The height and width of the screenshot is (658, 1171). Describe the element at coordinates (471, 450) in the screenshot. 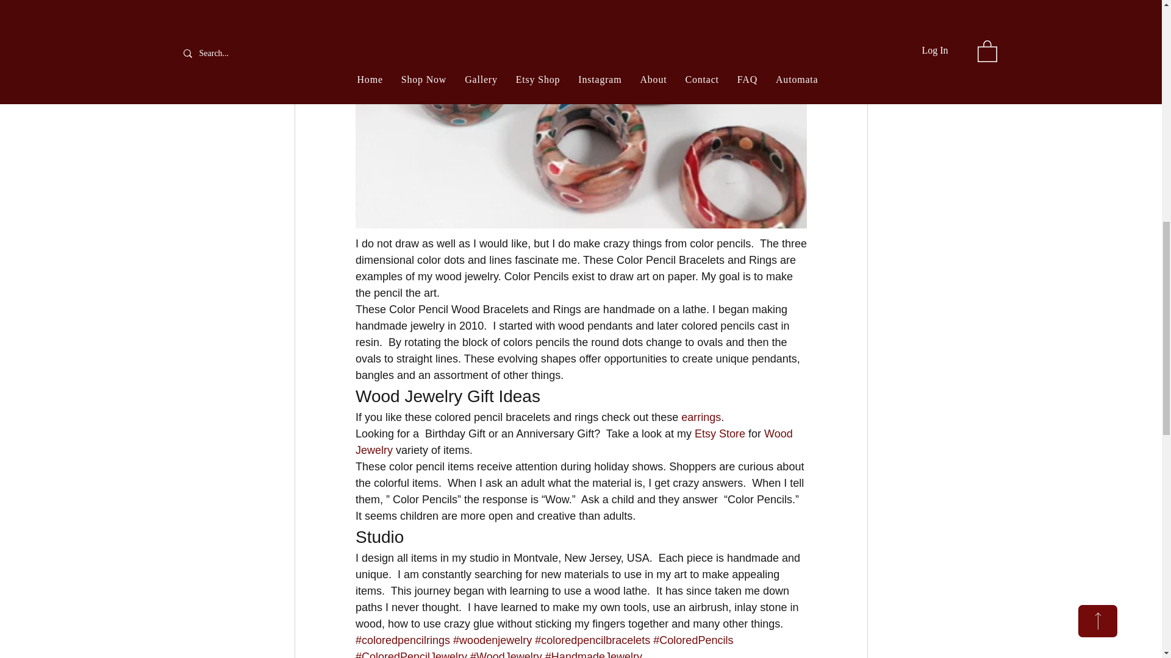

I see `.` at that location.